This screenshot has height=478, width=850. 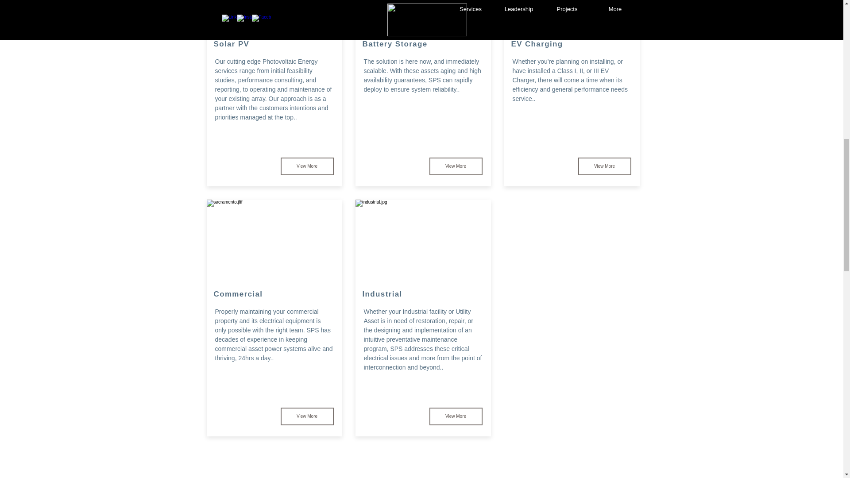 What do you see at coordinates (456, 166) in the screenshot?
I see `View More` at bounding box center [456, 166].